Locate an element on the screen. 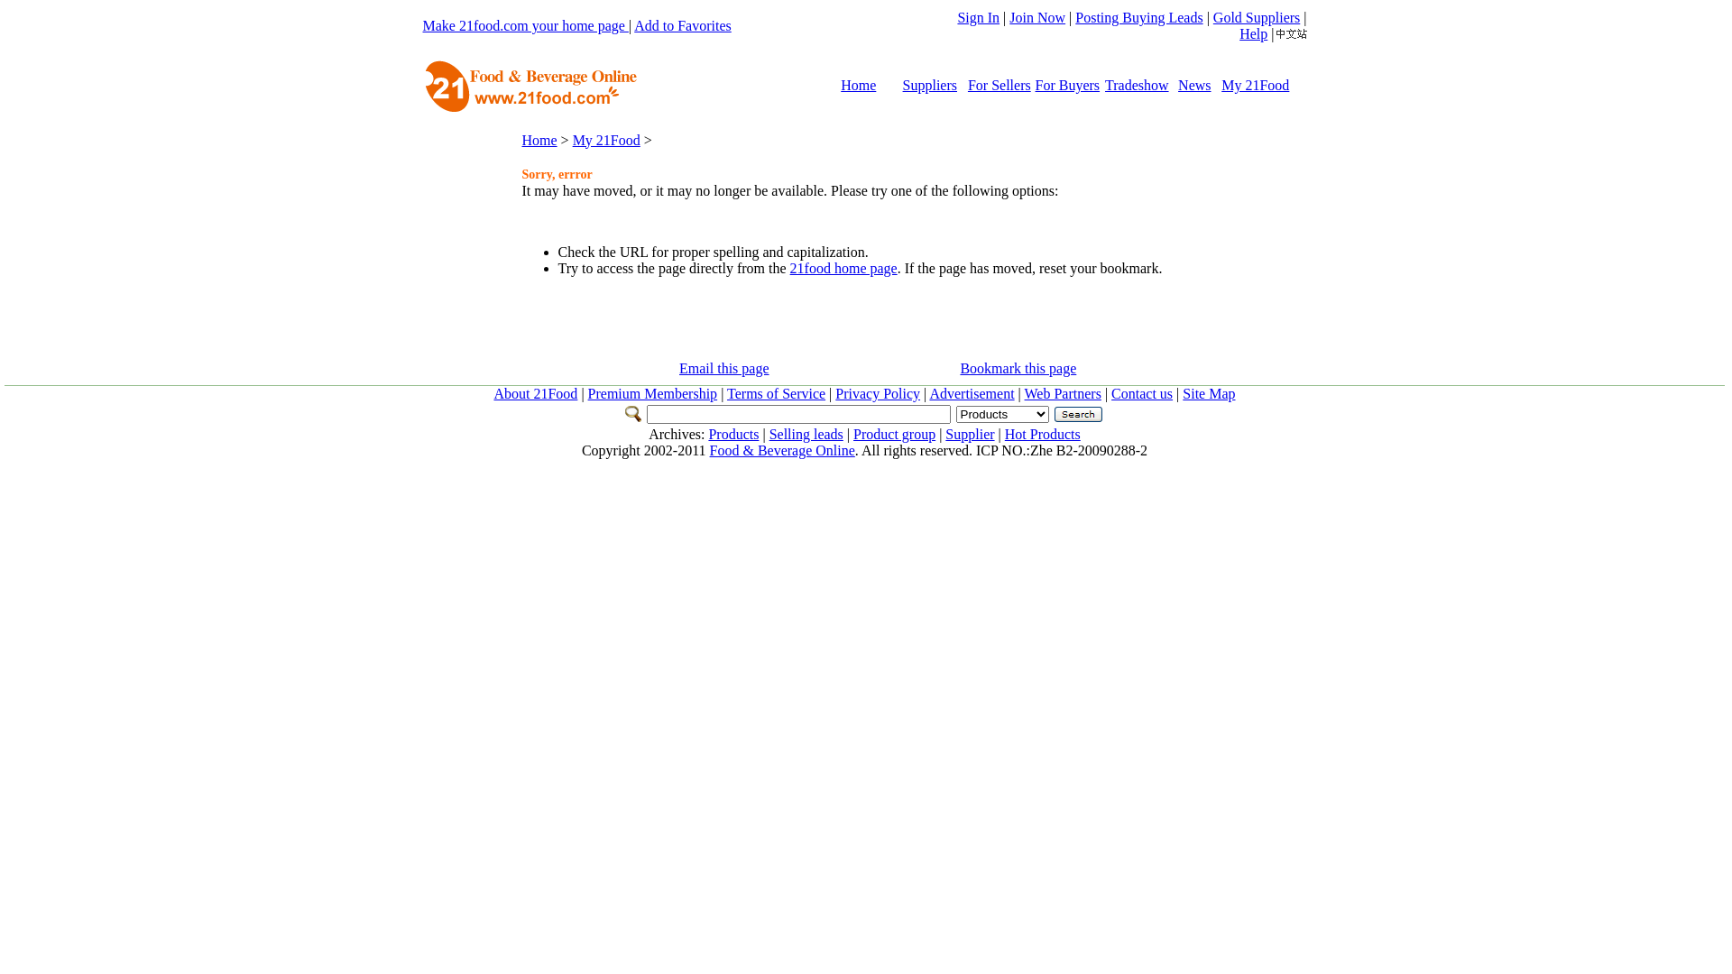 The height and width of the screenshot is (974, 1732). Email this page is located at coordinates (724, 368).